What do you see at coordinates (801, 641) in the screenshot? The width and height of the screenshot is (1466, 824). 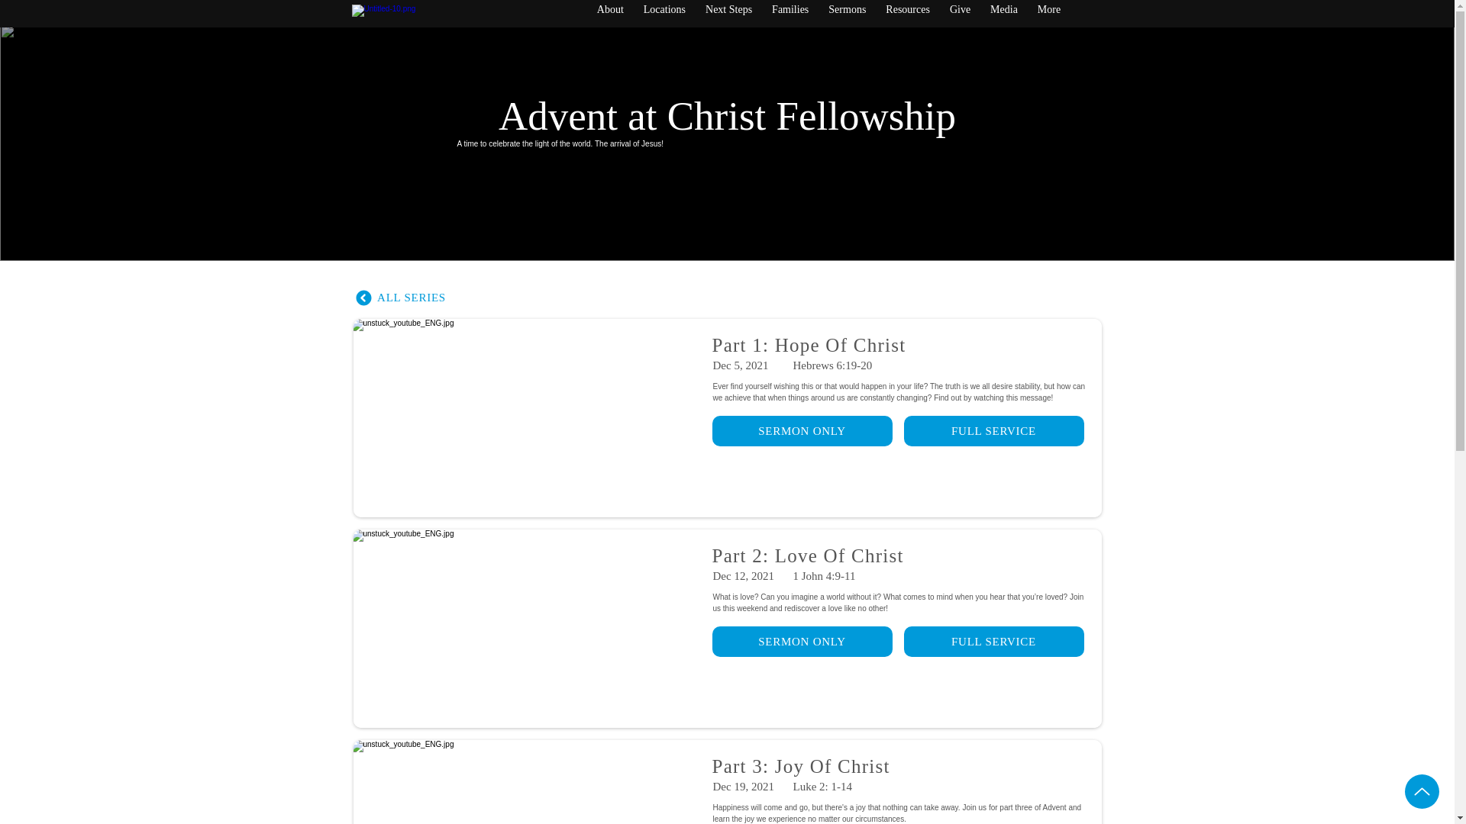 I see `SERMON ONLY` at bounding box center [801, 641].